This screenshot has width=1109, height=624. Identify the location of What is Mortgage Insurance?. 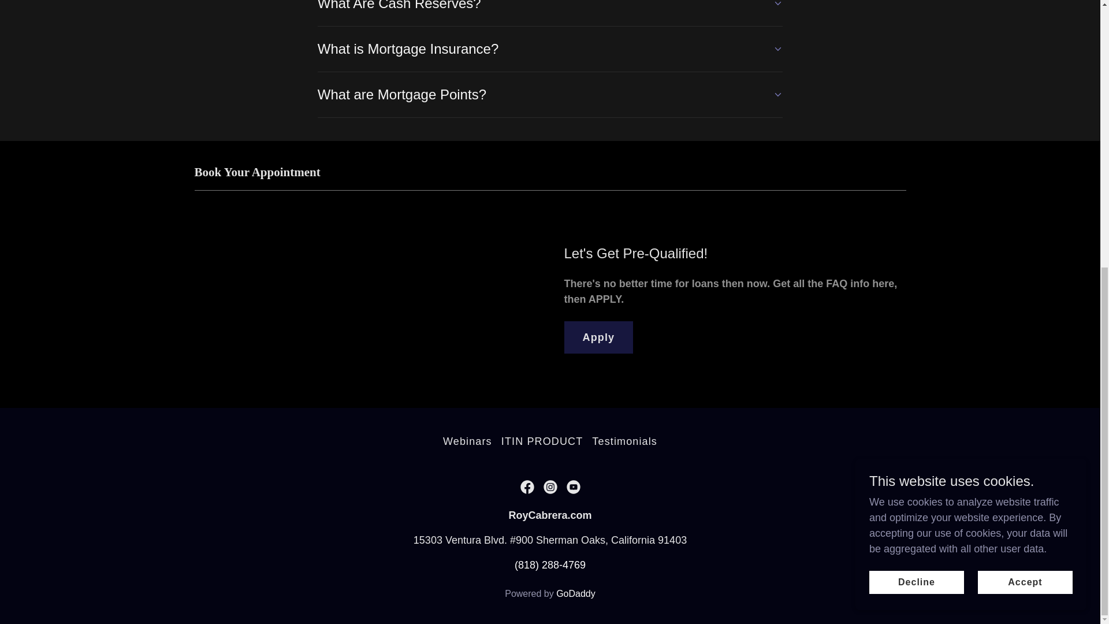
(550, 49).